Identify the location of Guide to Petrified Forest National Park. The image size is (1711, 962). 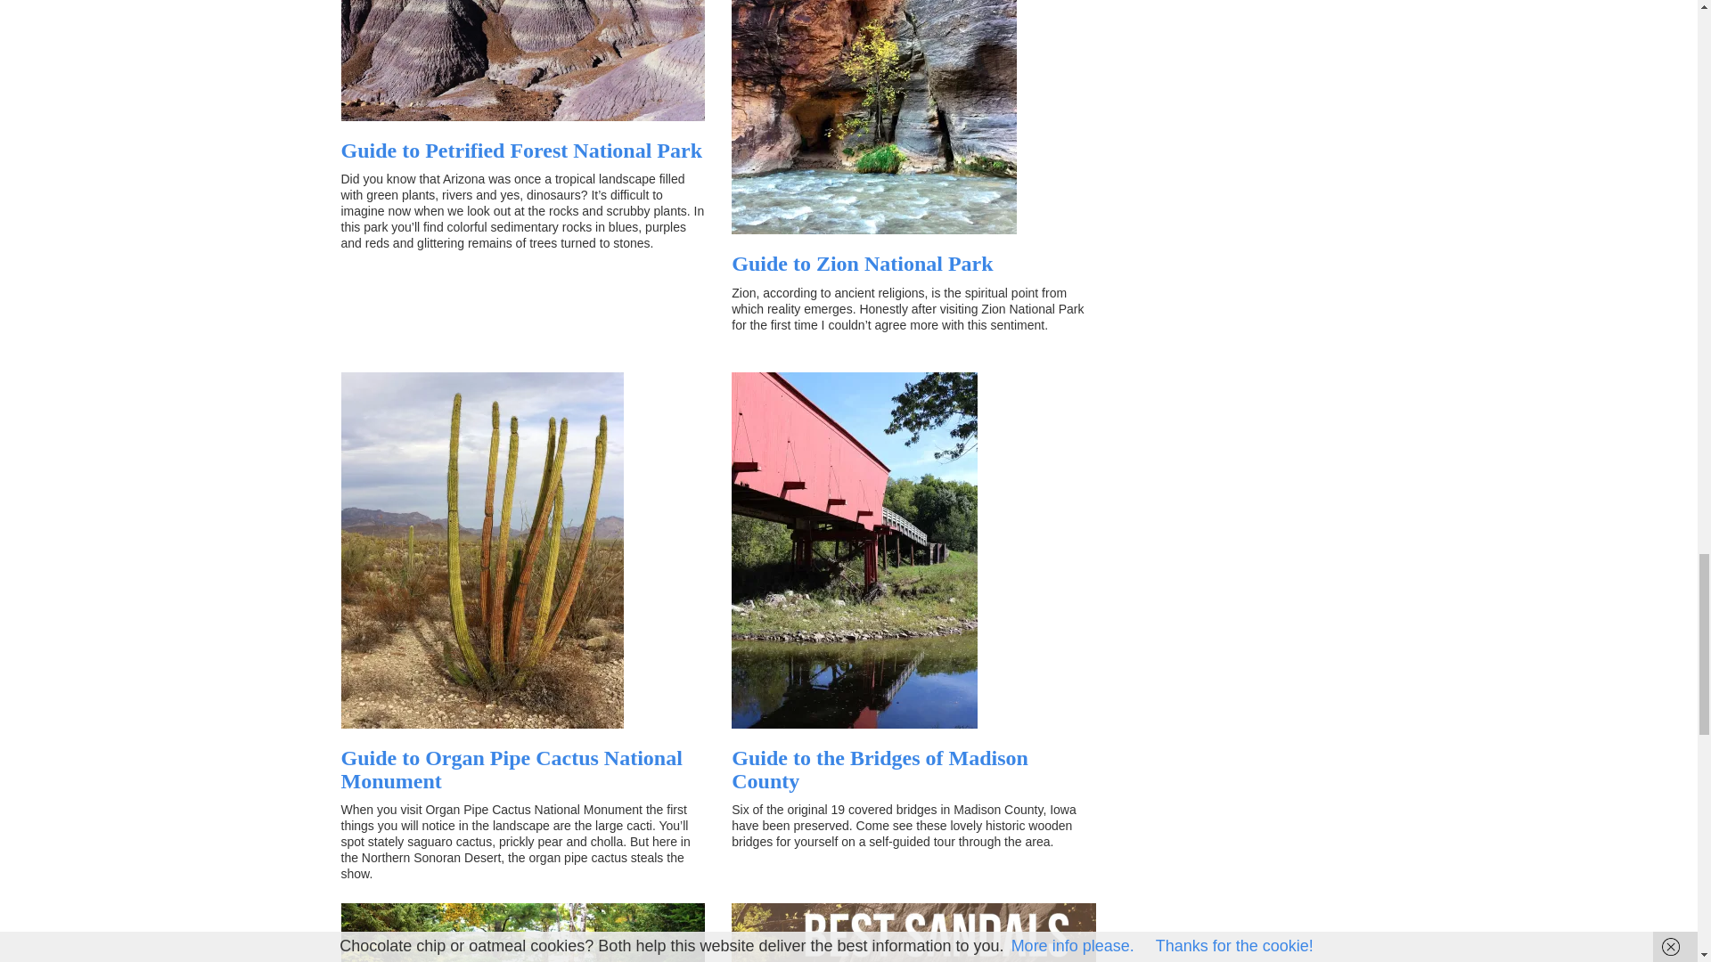
(520, 150).